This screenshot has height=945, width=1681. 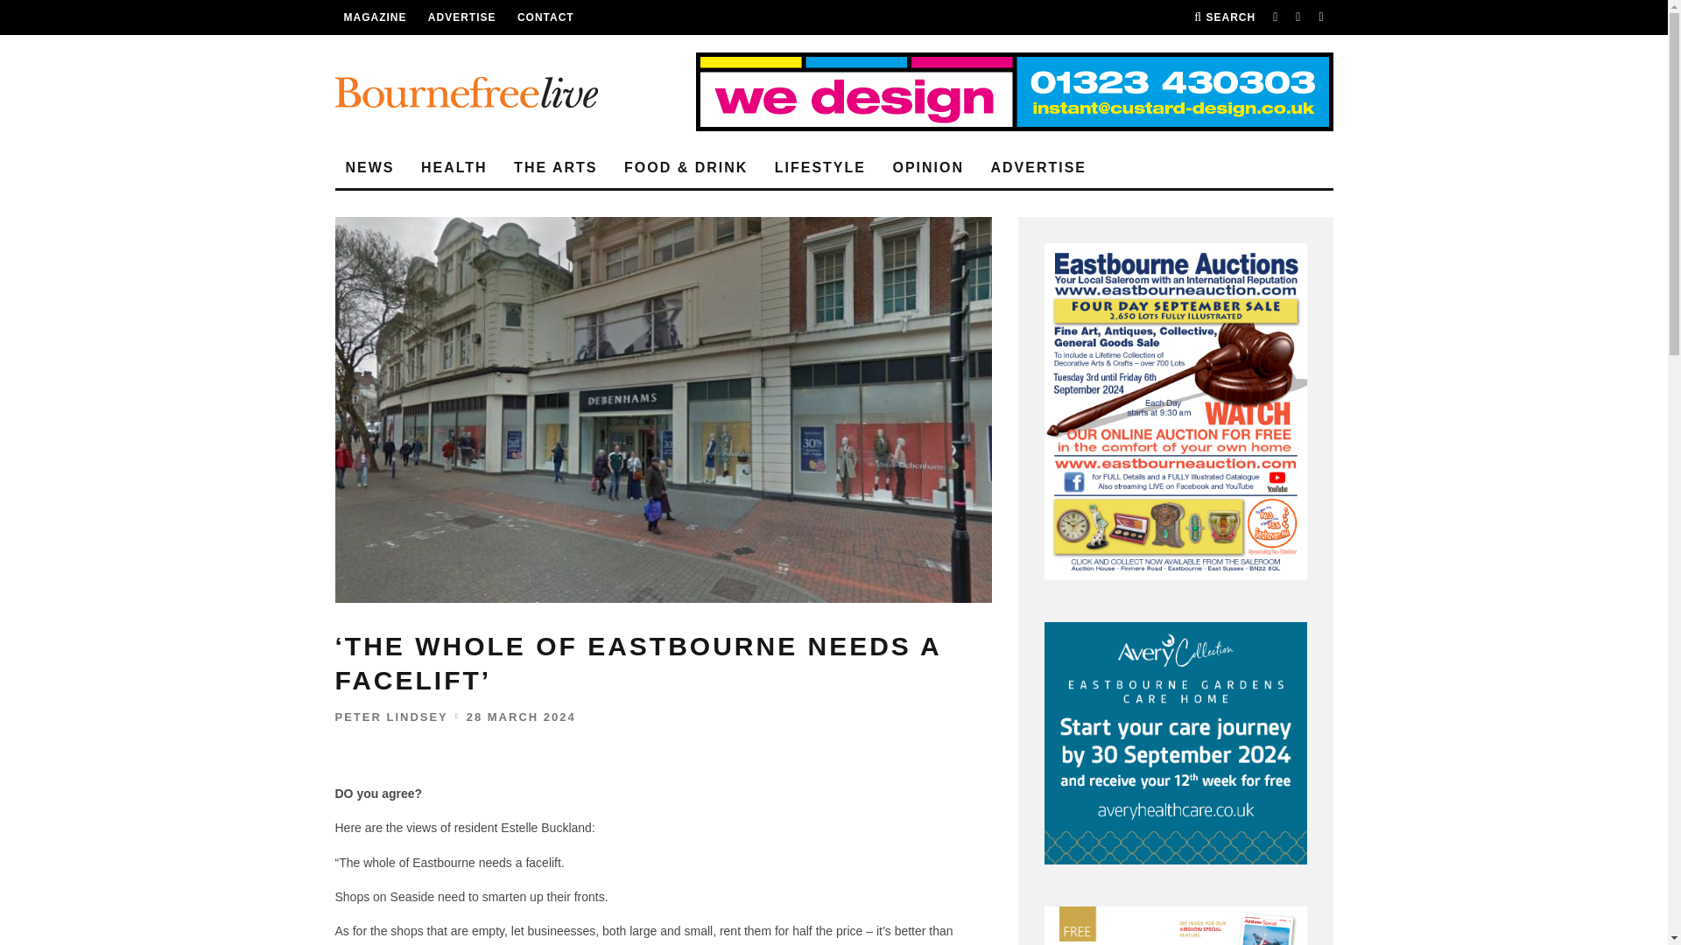 What do you see at coordinates (1224, 17) in the screenshot?
I see `Search` at bounding box center [1224, 17].